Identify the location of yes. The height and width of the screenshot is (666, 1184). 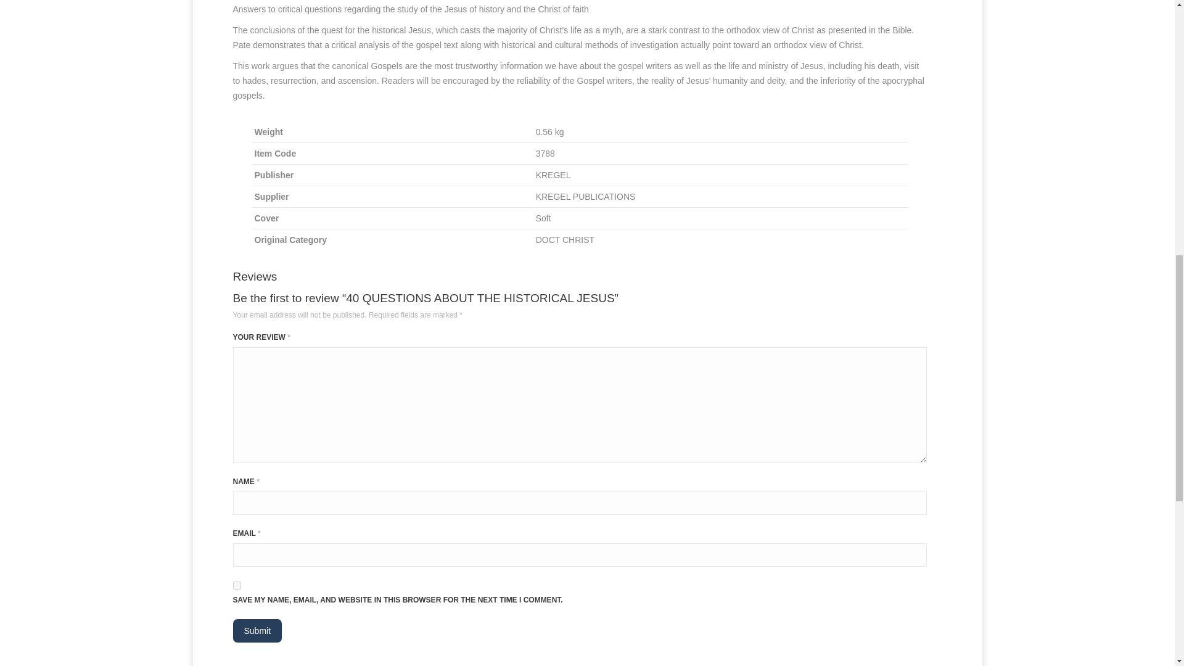
(237, 585).